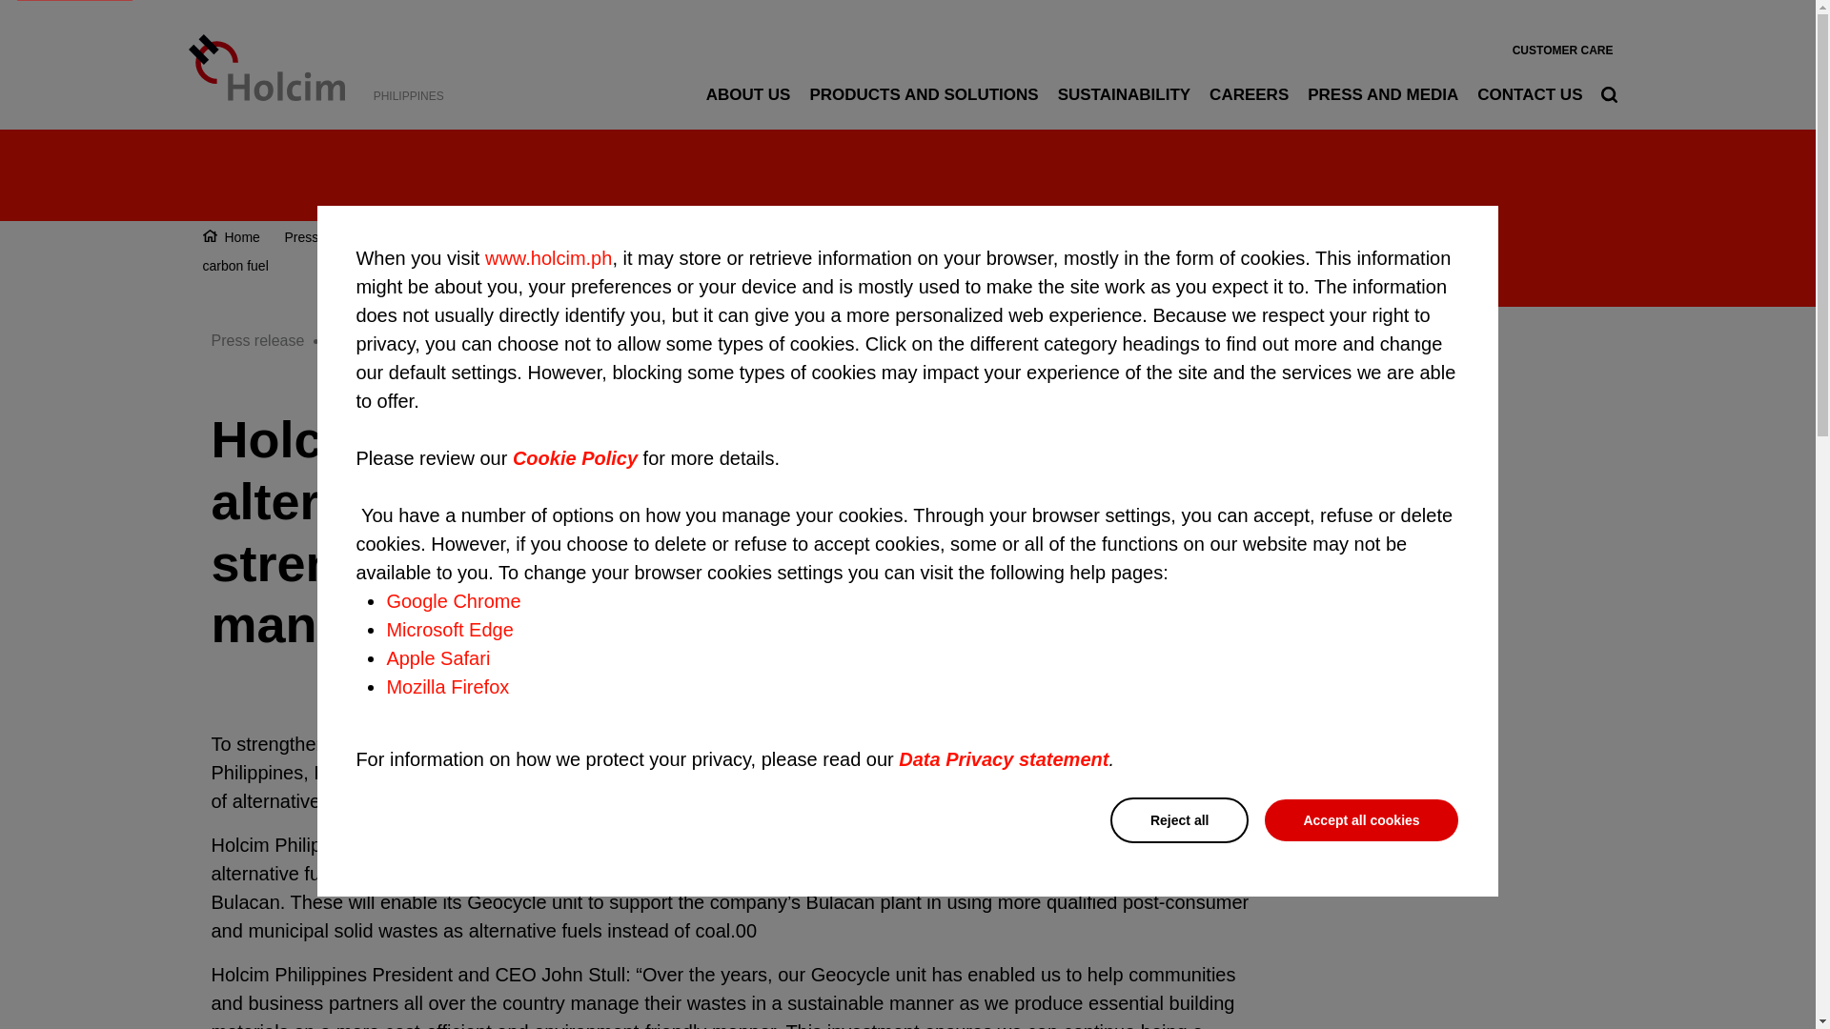 The image size is (1830, 1029). I want to click on SUSTAINABILITY, so click(1124, 94).